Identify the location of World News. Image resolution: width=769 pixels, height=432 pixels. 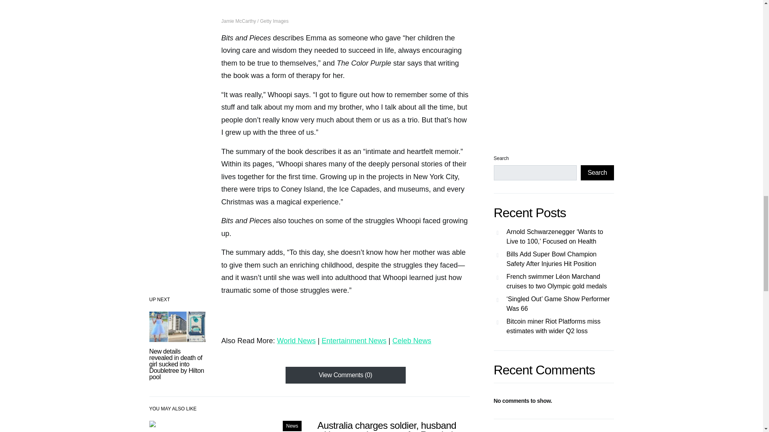
(296, 341).